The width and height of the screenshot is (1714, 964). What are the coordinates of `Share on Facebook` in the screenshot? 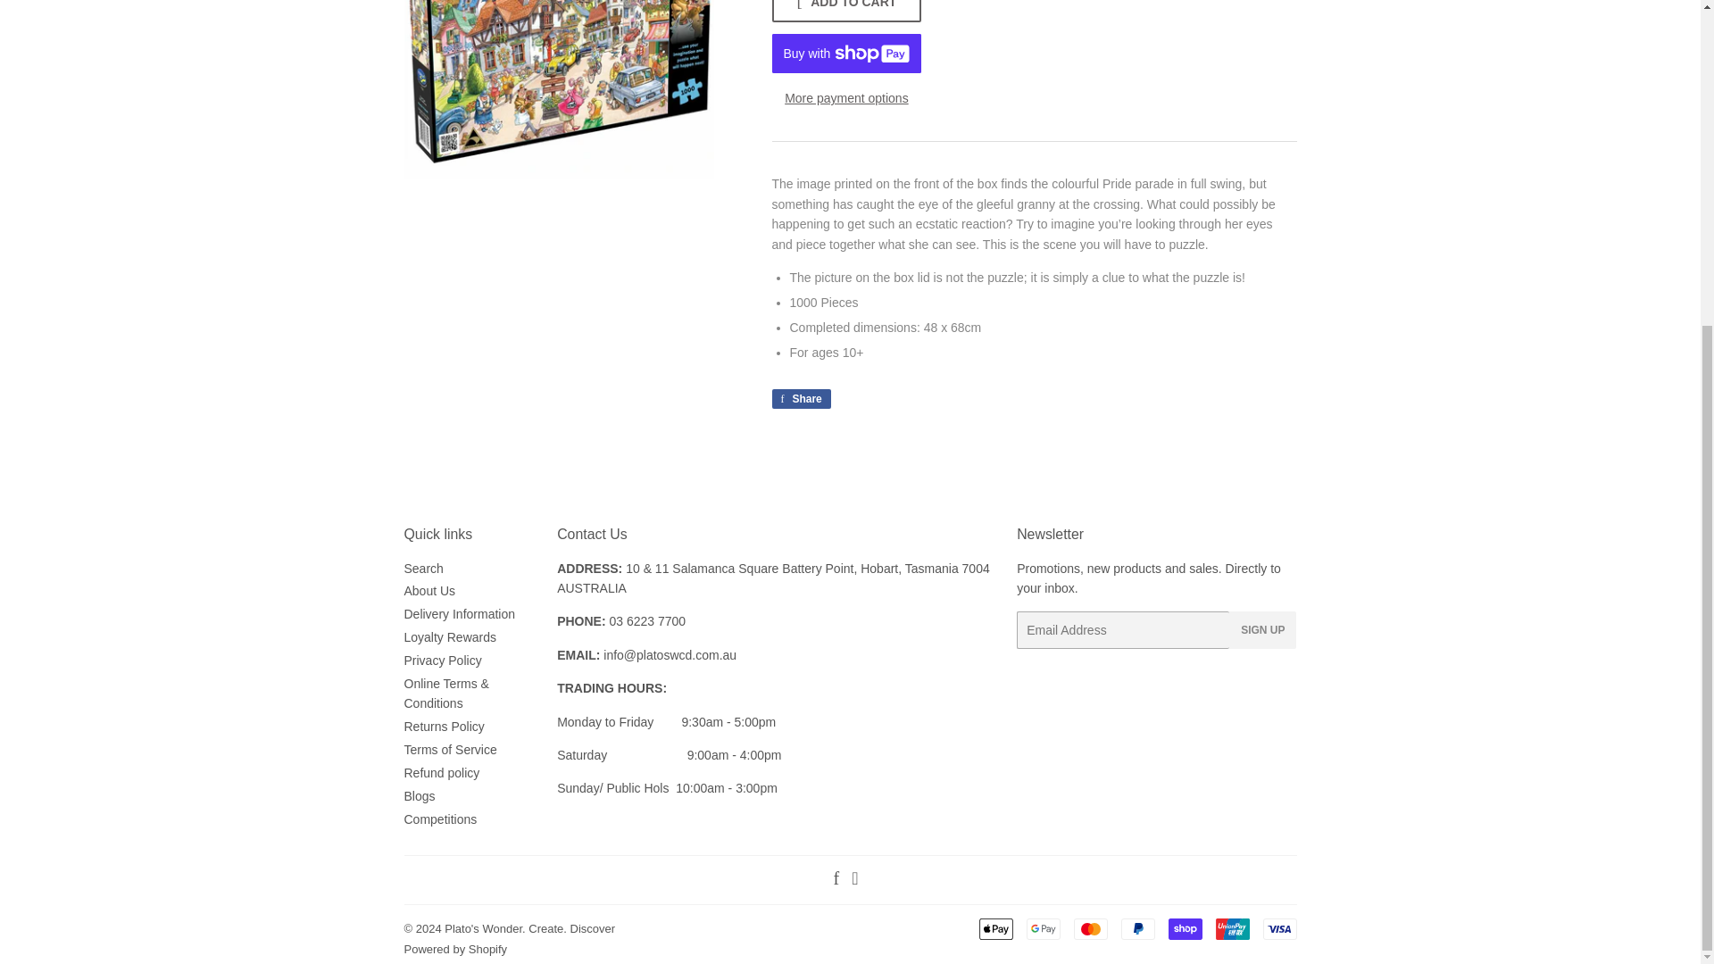 It's located at (800, 398).